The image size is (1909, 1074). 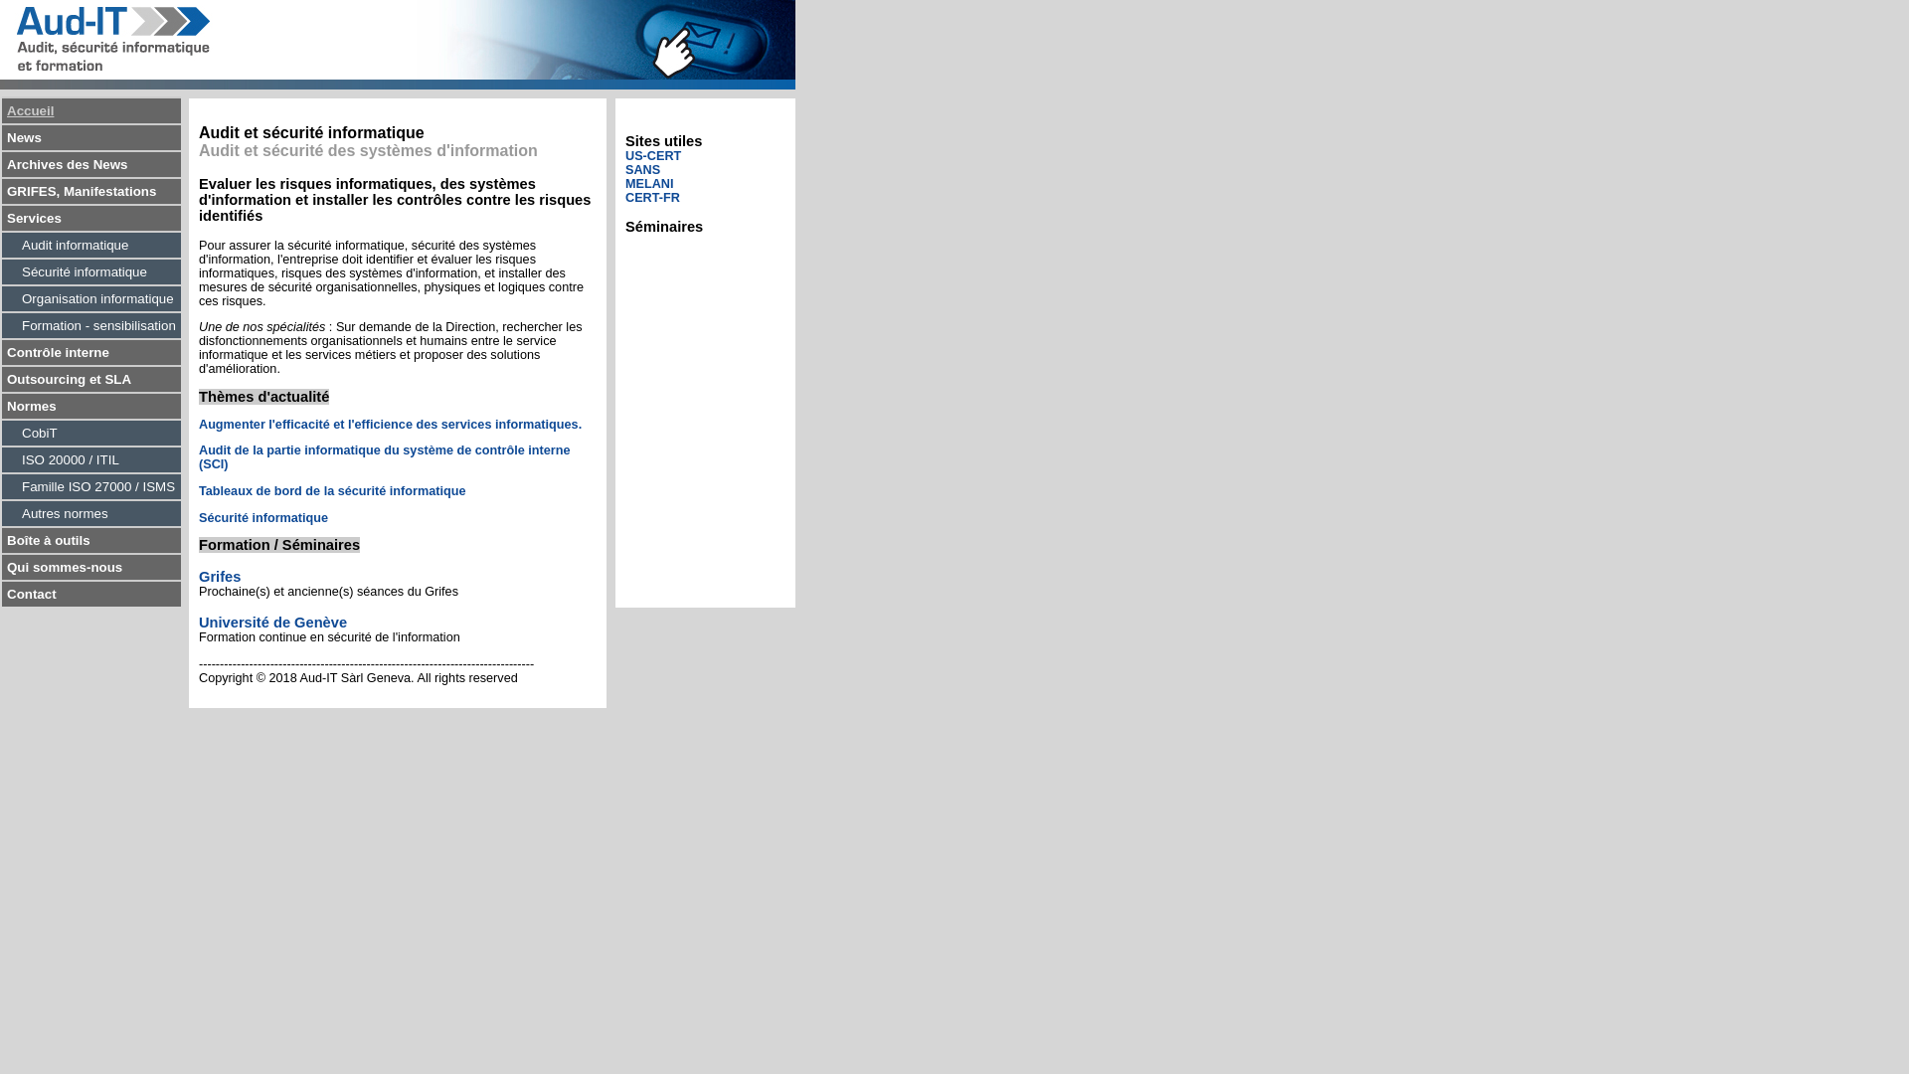 What do you see at coordinates (650, 184) in the screenshot?
I see `MELANI` at bounding box center [650, 184].